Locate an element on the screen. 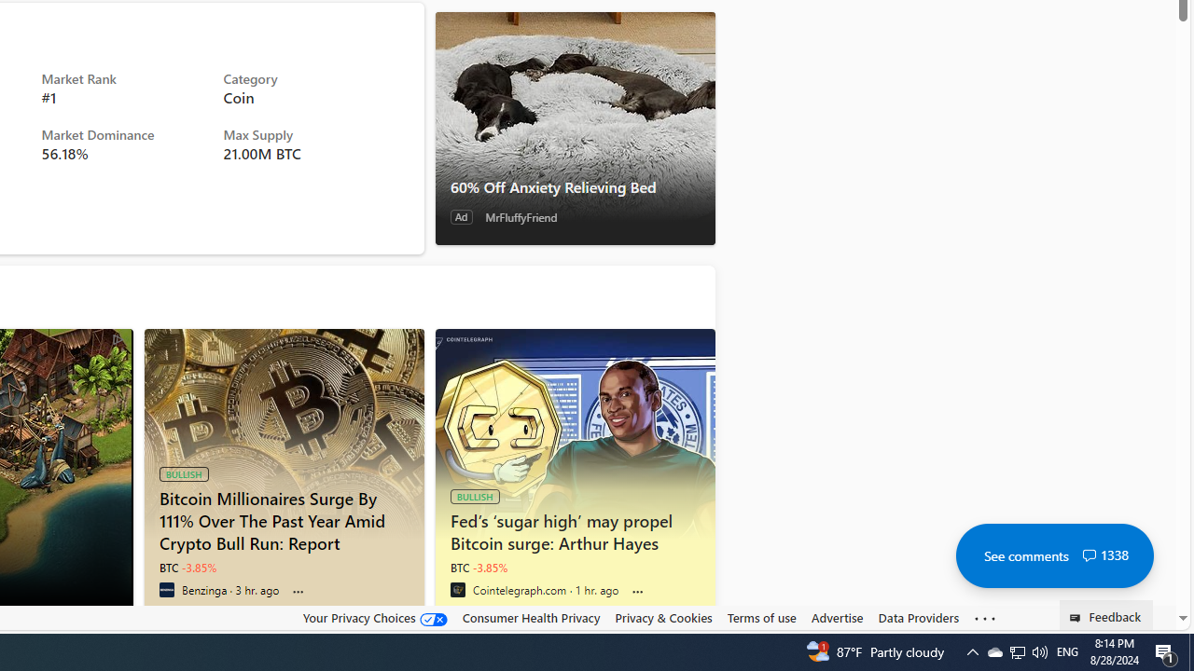  Data Providers is located at coordinates (918, 617).